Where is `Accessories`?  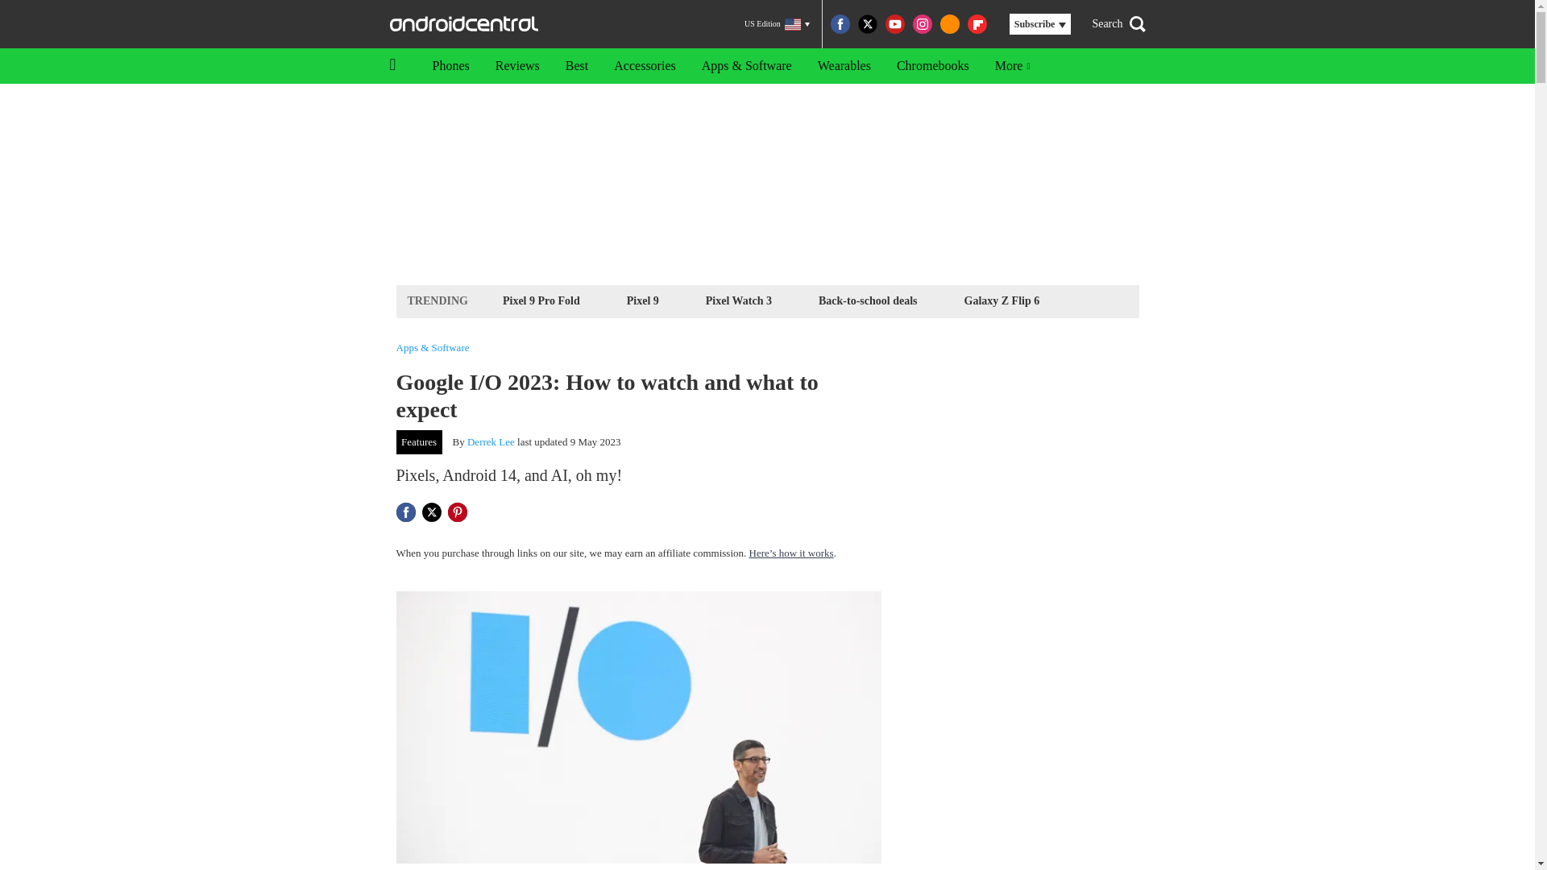 Accessories is located at coordinates (645, 66).